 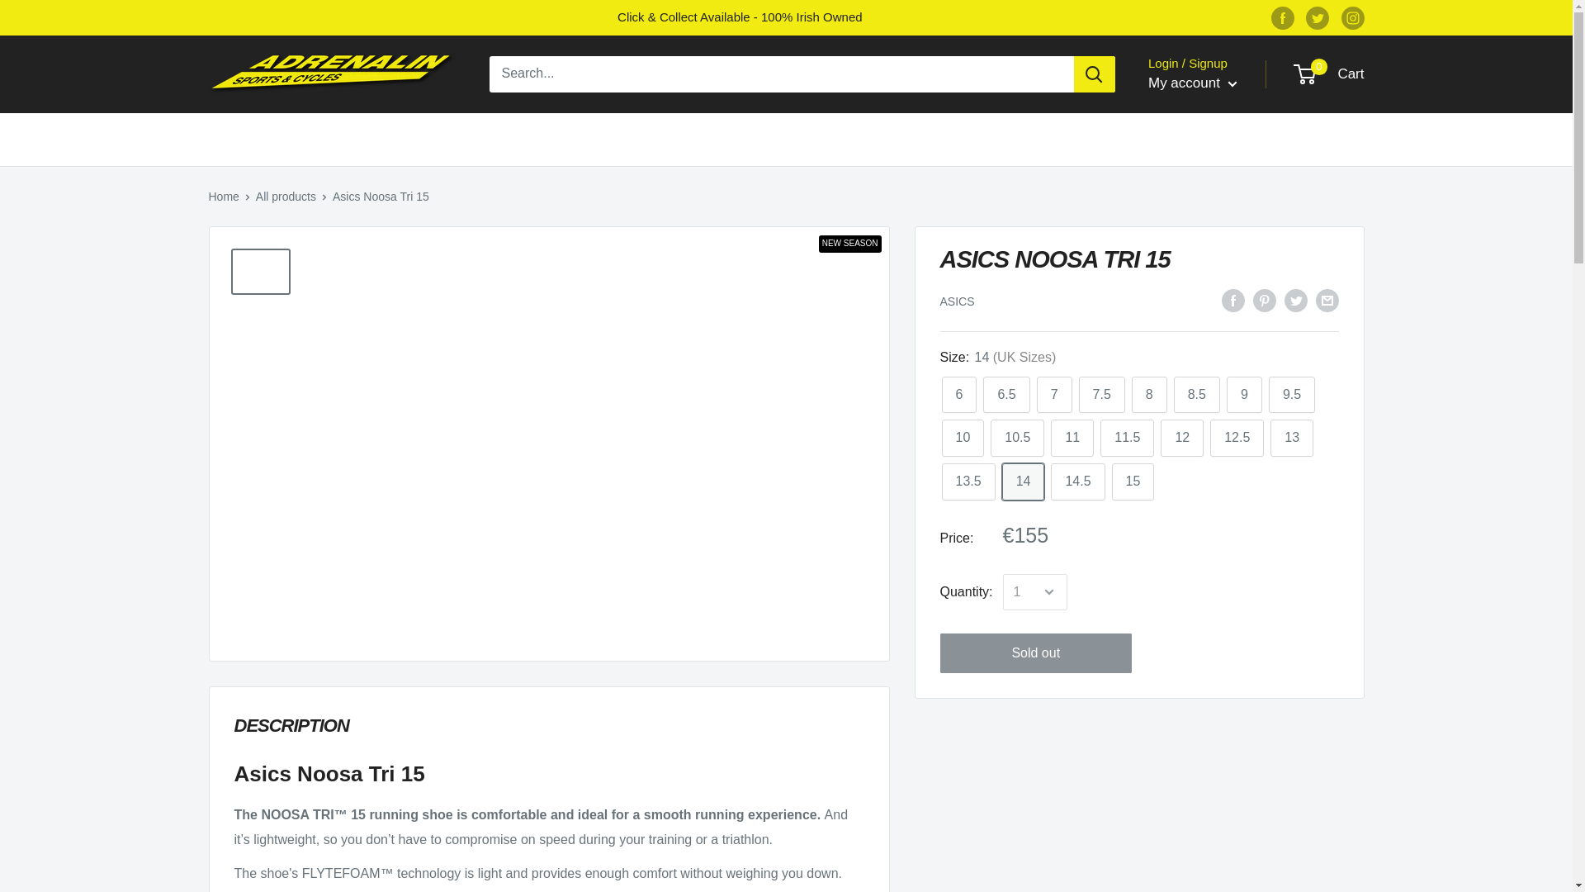 I want to click on 6, so click(x=958, y=395).